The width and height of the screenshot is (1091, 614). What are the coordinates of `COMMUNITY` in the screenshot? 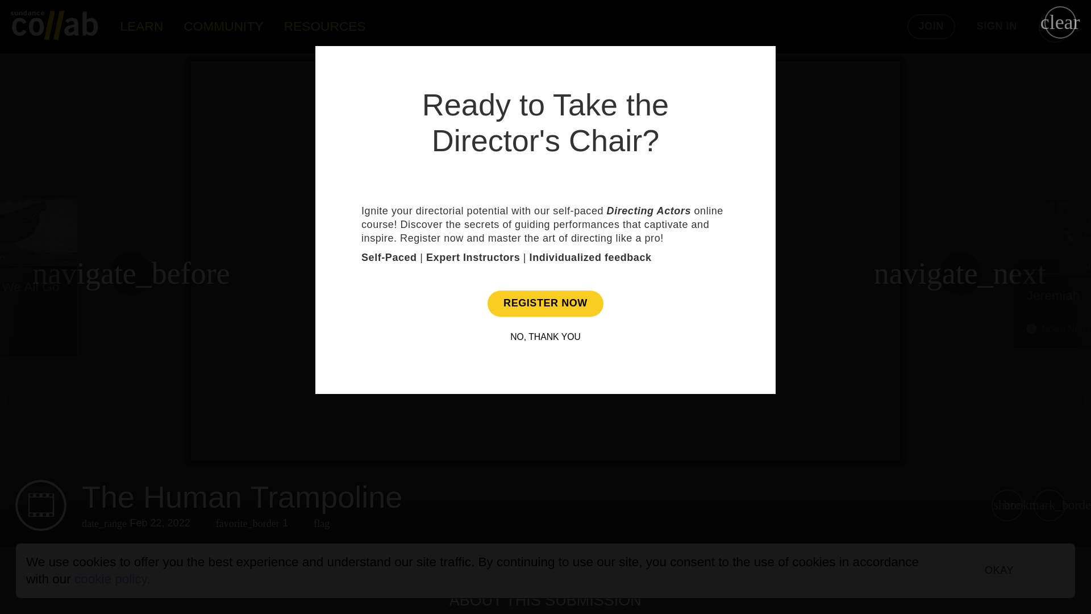 It's located at (223, 26).